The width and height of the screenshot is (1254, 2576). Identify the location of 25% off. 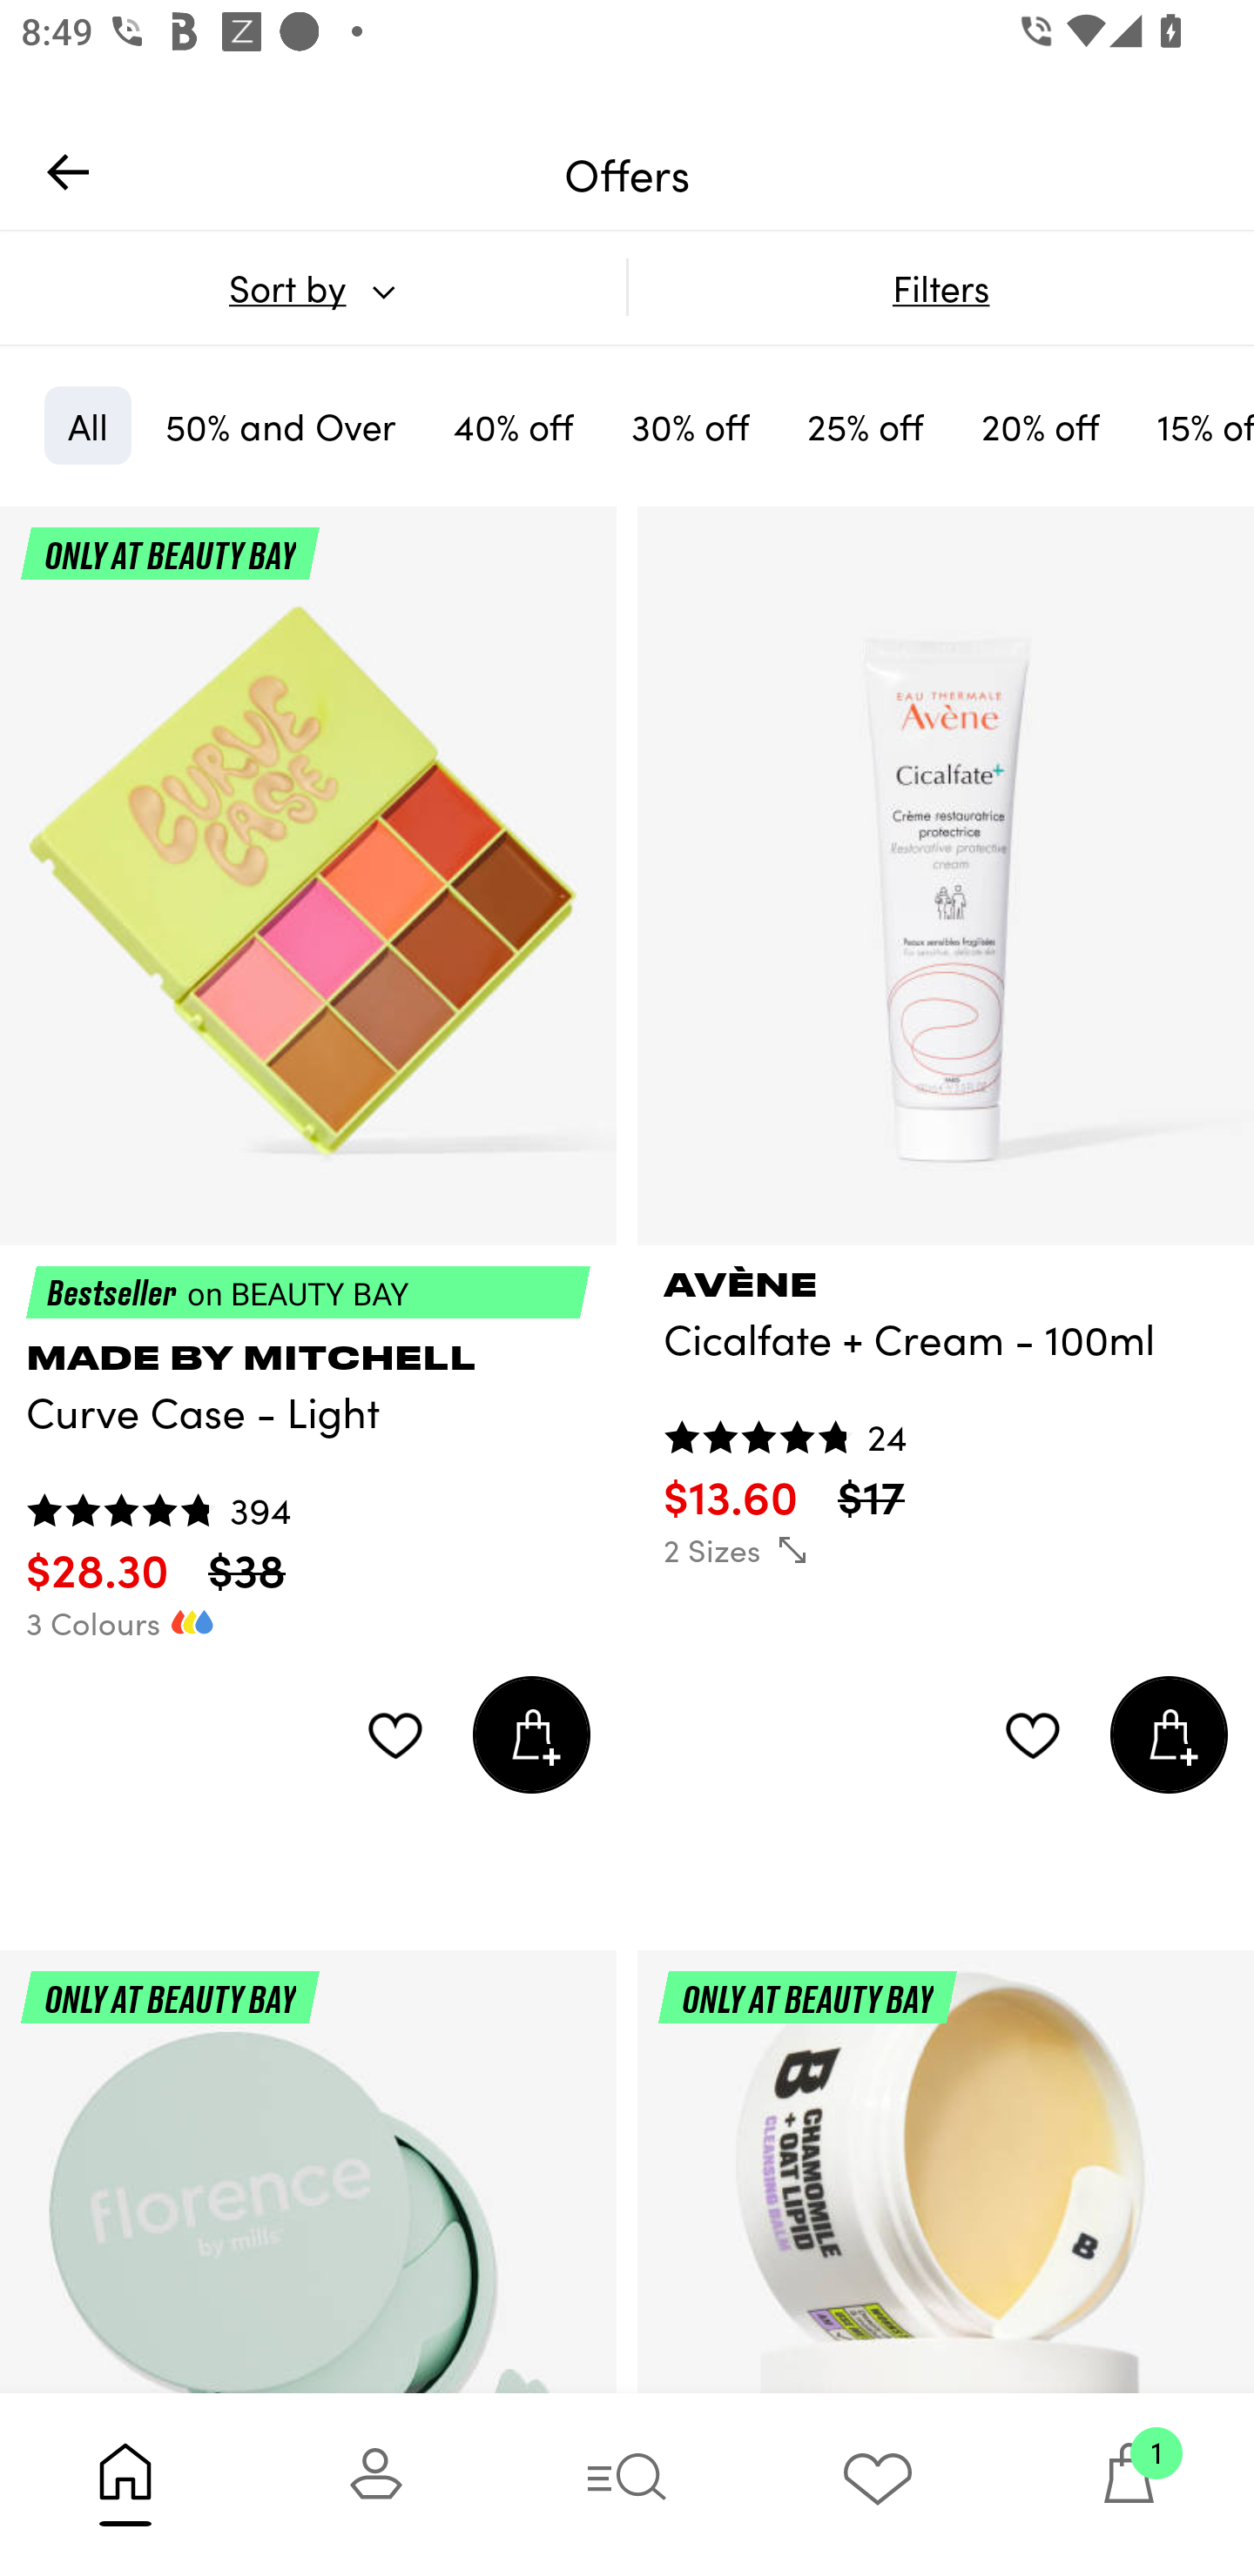
(866, 425).